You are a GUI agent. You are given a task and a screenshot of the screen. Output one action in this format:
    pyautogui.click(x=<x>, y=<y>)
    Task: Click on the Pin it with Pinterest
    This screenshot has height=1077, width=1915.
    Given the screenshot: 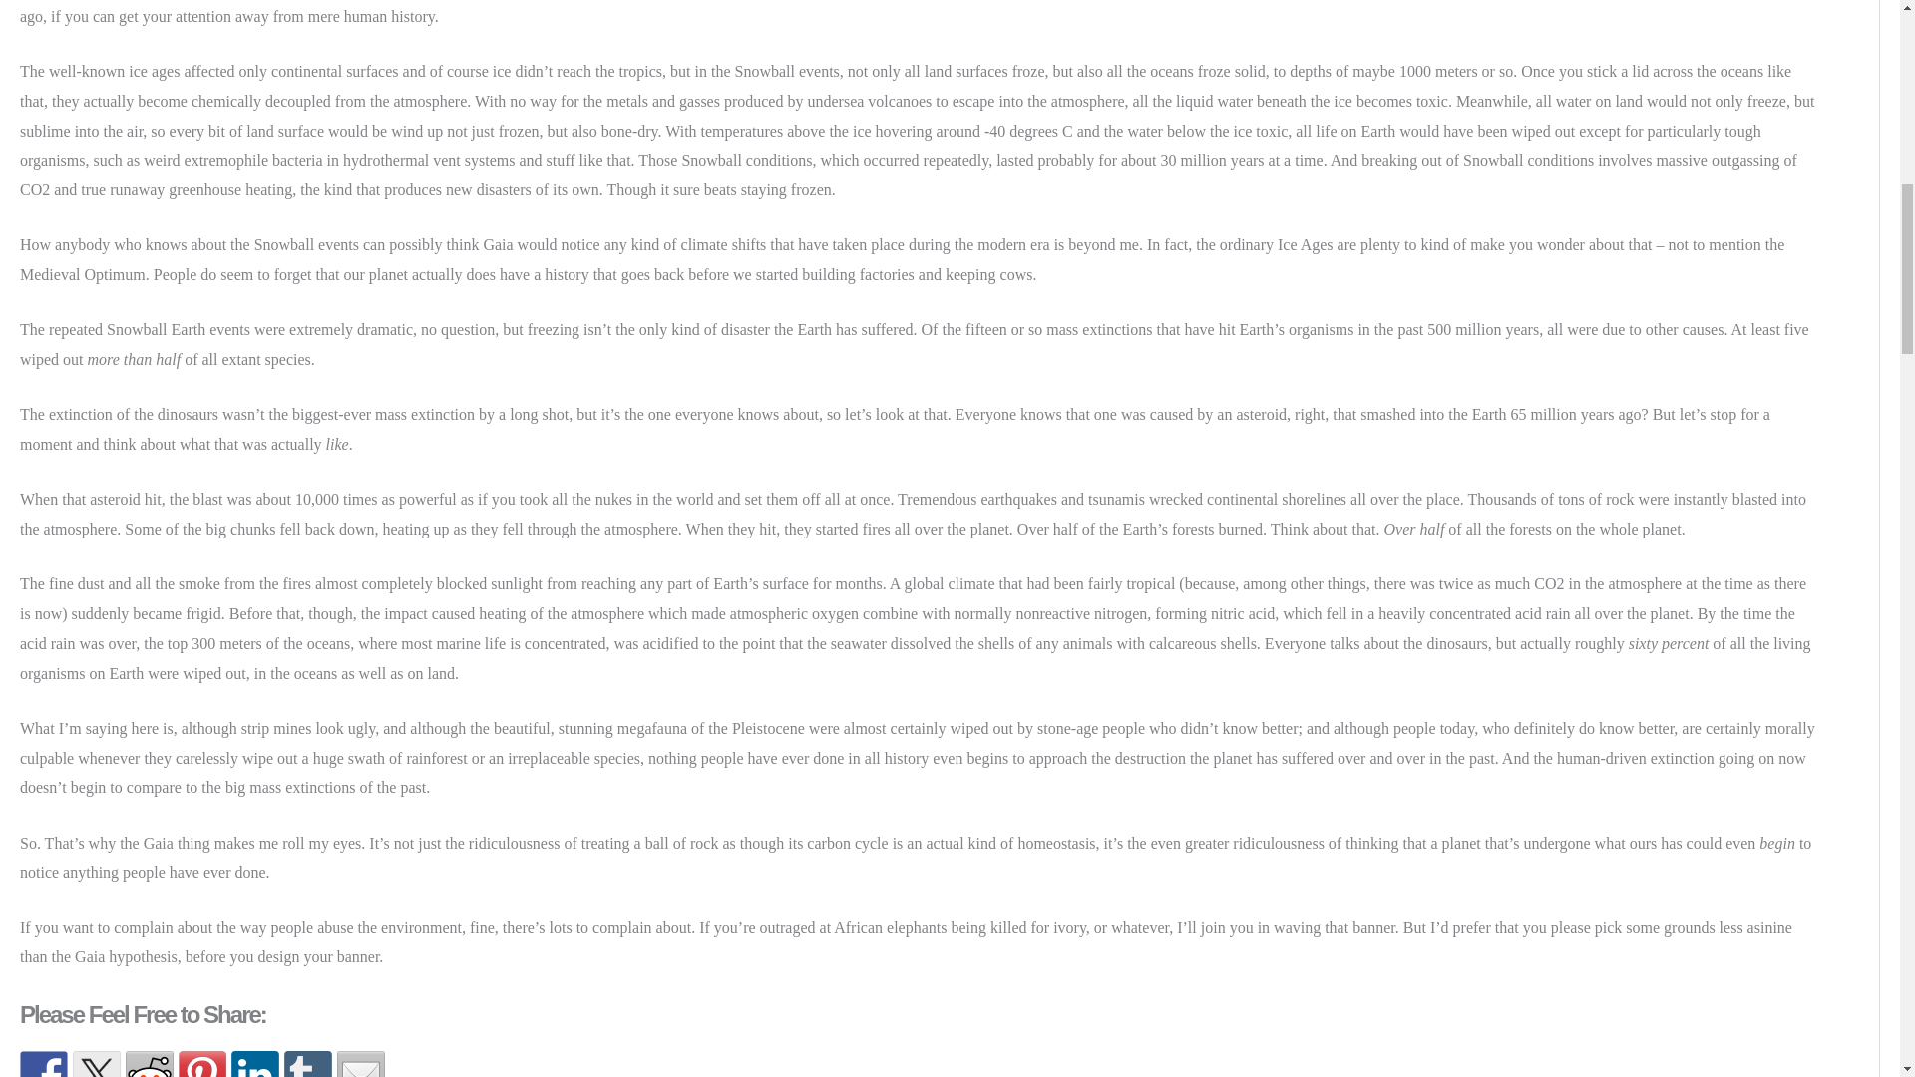 What is the action you would take?
    pyautogui.click(x=201, y=1064)
    